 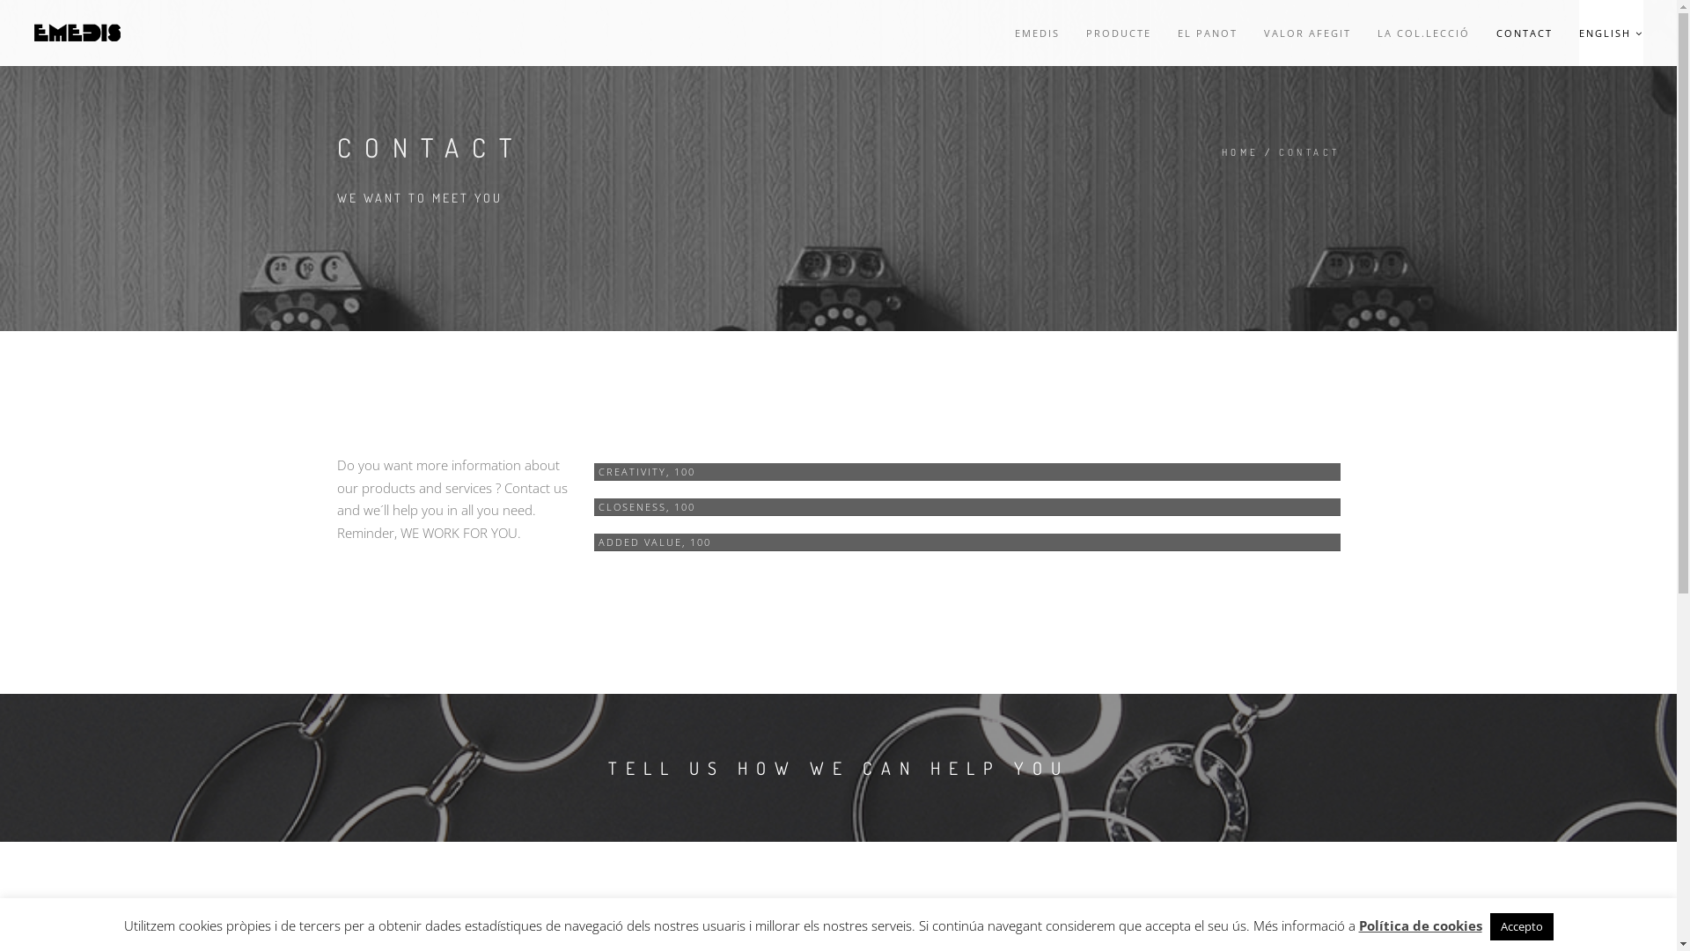 I want to click on EL PANOT, so click(x=1208, y=33).